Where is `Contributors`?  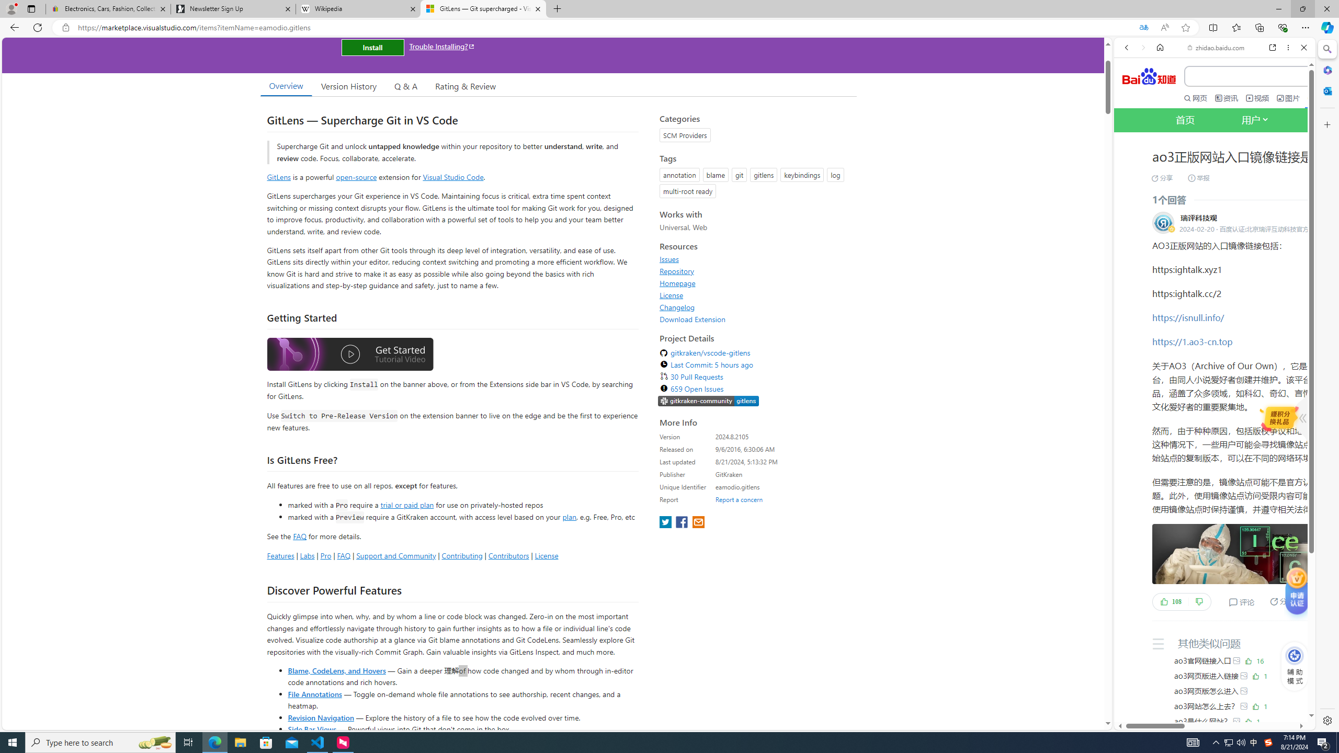 Contributors is located at coordinates (508, 555).